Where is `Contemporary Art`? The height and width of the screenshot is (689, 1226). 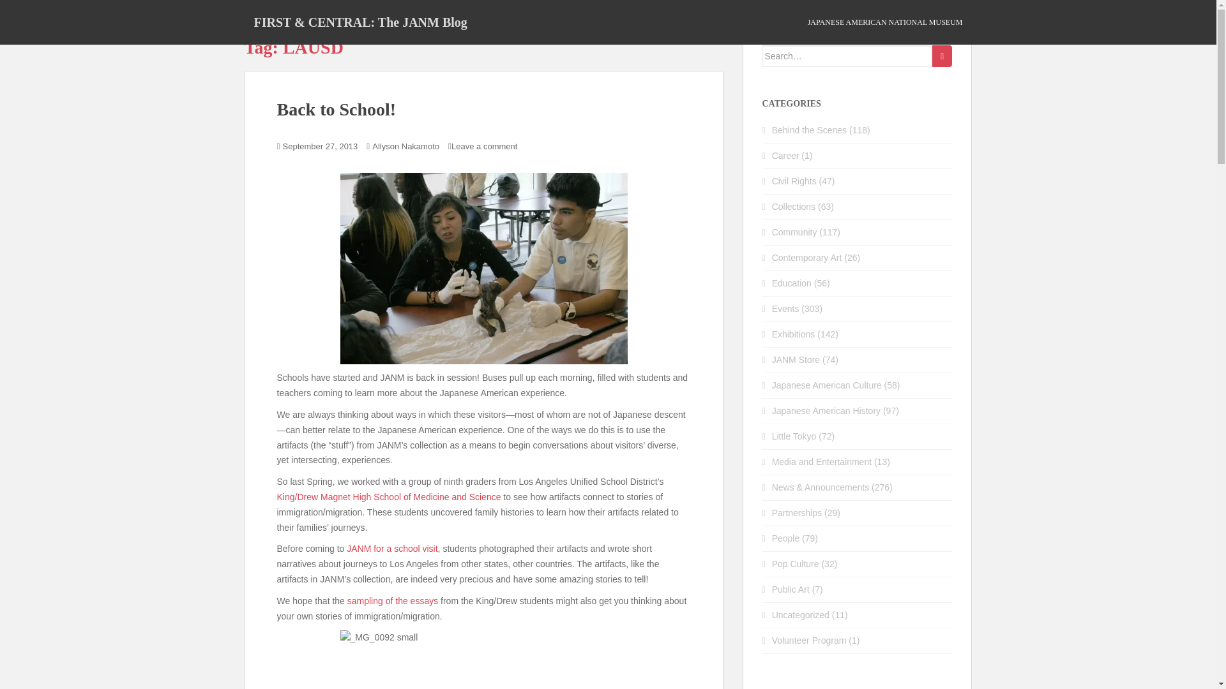 Contemporary Art is located at coordinates (807, 258).